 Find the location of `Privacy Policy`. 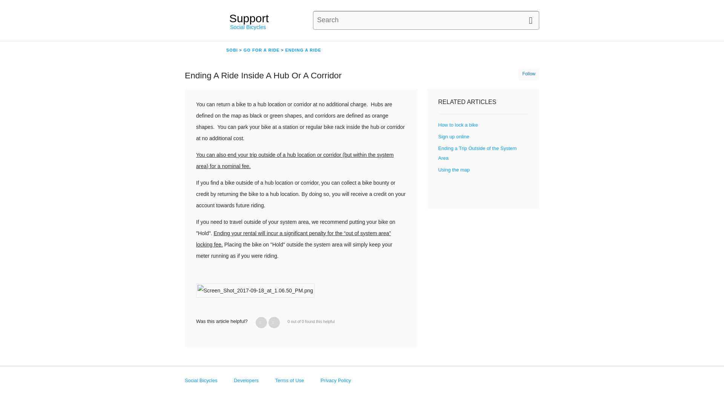

Privacy Policy is located at coordinates (336, 381).